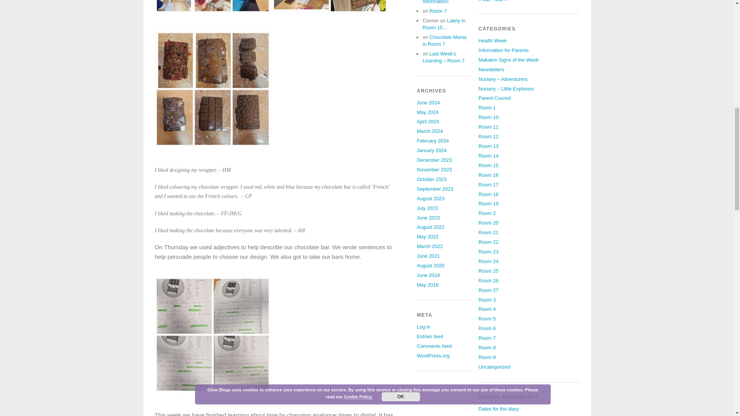 The width and height of the screenshot is (740, 416). What do you see at coordinates (434, 160) in the screenshot?
I see `December 2023` at bounding box center [434, 160].